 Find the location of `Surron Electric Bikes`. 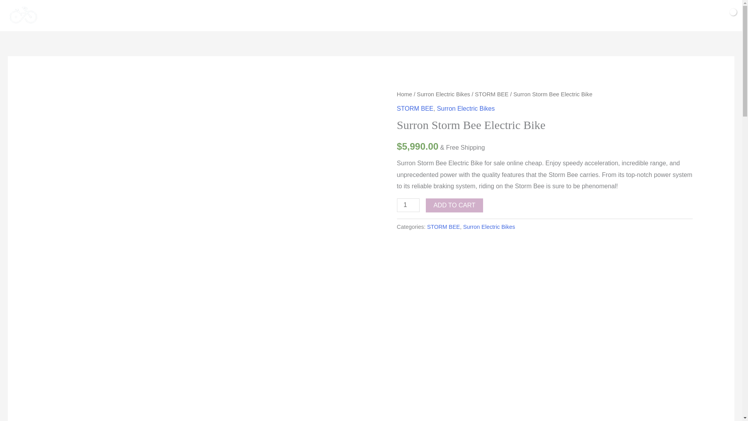

Surron Electric Bikes is located at coordinates (443, 94).